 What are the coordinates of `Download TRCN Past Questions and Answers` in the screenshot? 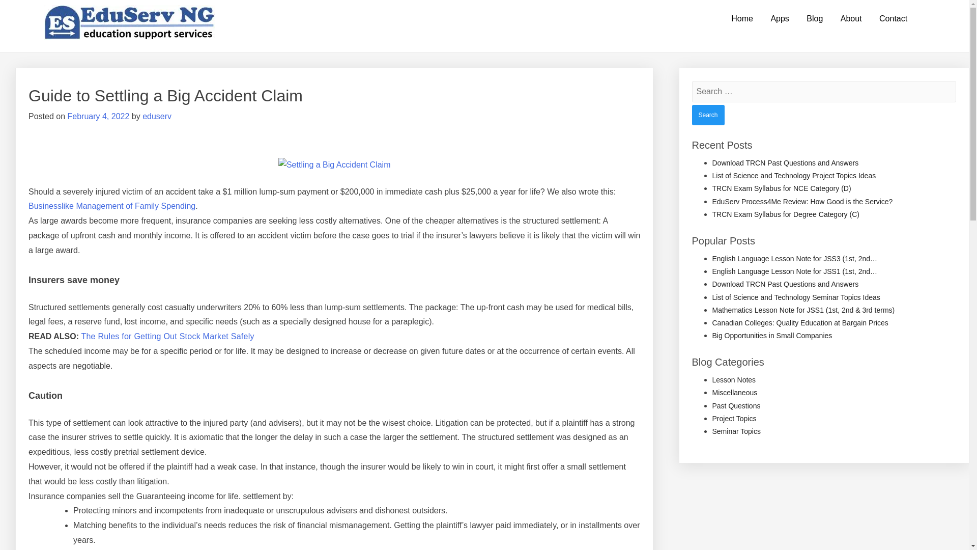 It's located at (785, 163).